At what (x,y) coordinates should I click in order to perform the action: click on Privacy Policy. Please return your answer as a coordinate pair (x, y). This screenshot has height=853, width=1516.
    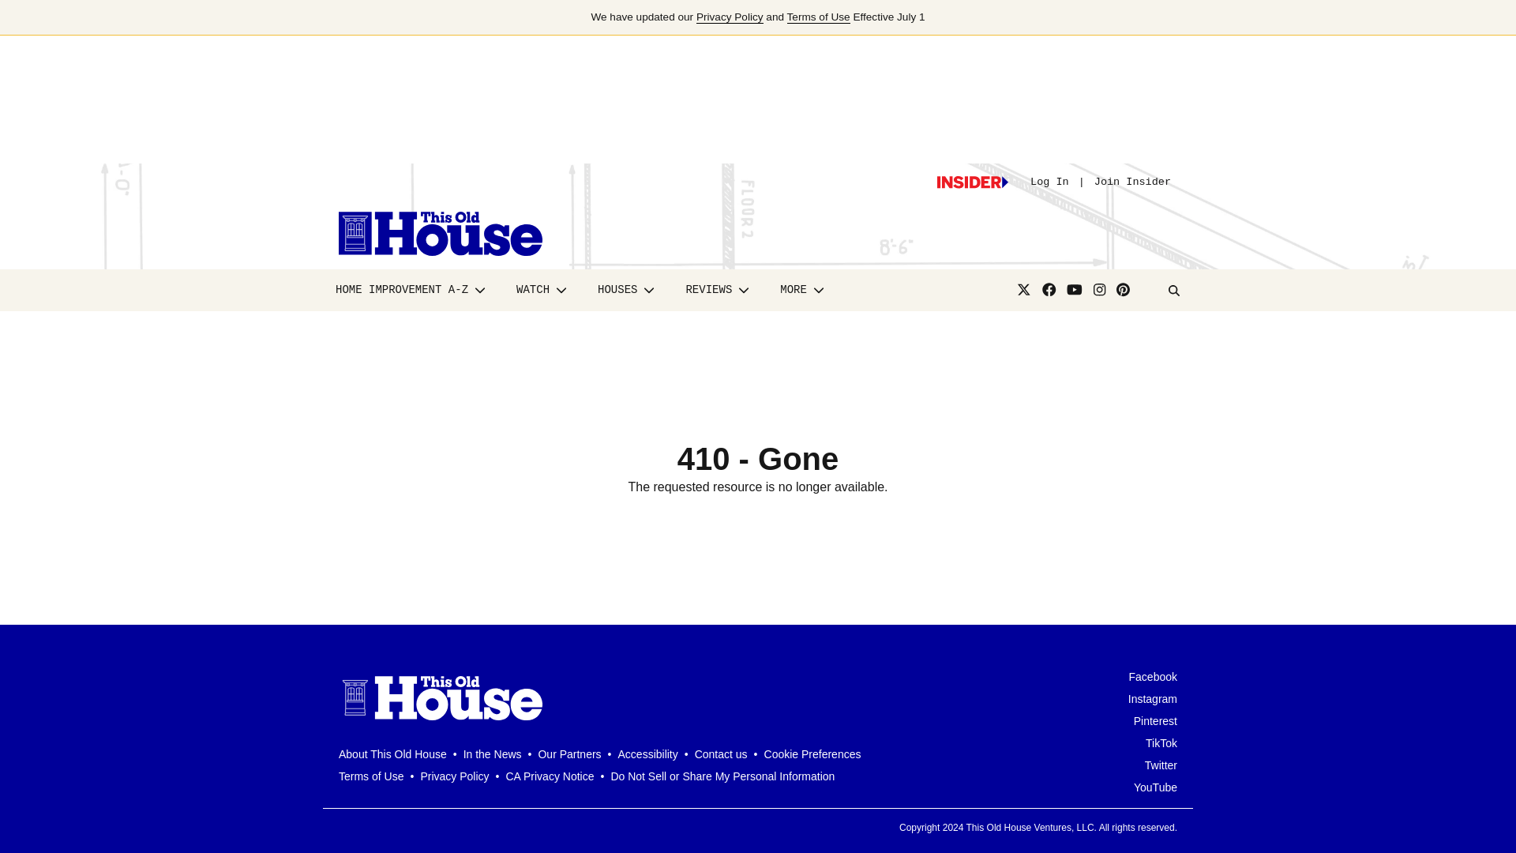
    Looking at the image, I should click on (730, 17).